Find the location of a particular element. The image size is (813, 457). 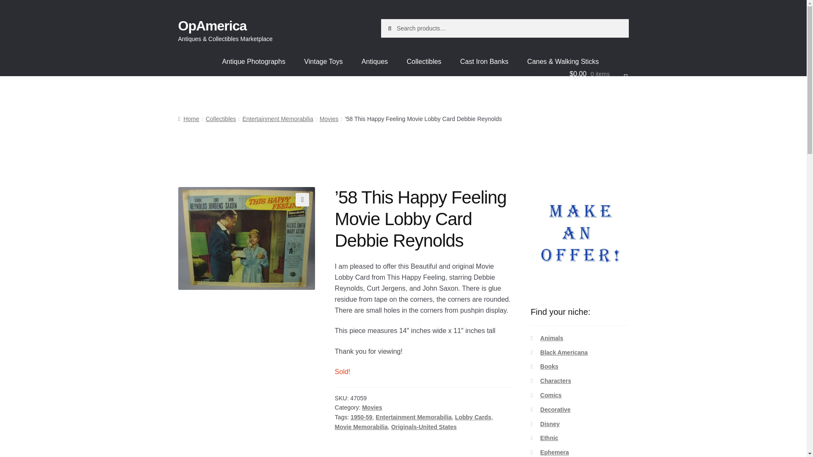

Collectibles is located at coordinates (221, 119).